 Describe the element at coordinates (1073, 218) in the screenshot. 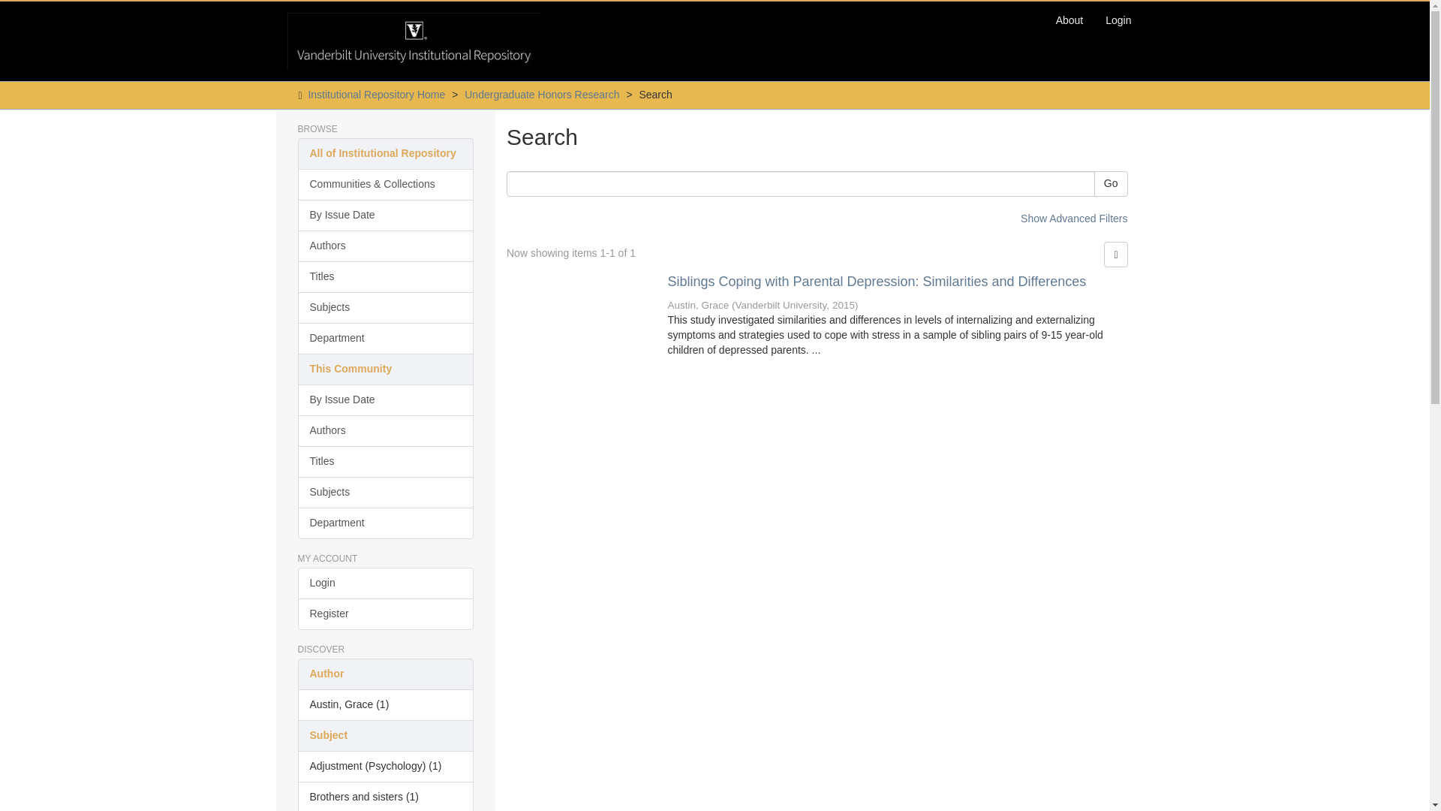

I see `Show Advanced Filters` at that location.